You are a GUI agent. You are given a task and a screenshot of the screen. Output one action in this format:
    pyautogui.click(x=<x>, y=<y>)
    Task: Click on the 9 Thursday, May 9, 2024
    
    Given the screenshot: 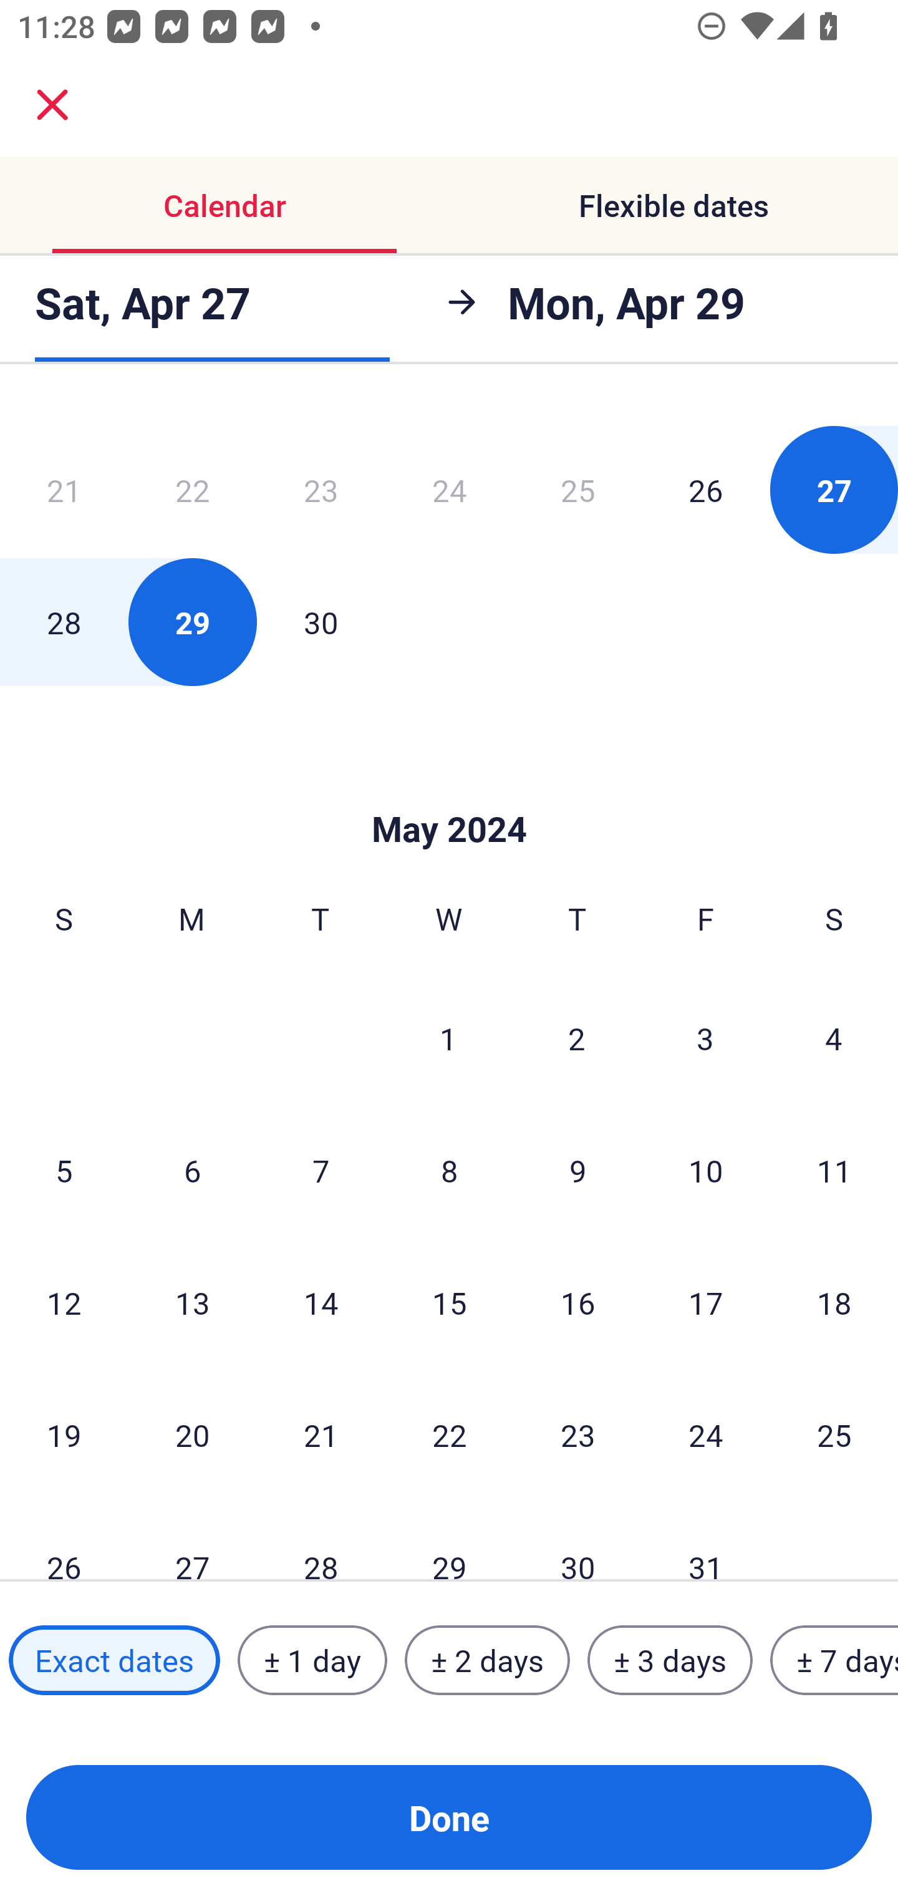 What is the action you would take?
    pyautogui.click(x=577, y=1171)
    